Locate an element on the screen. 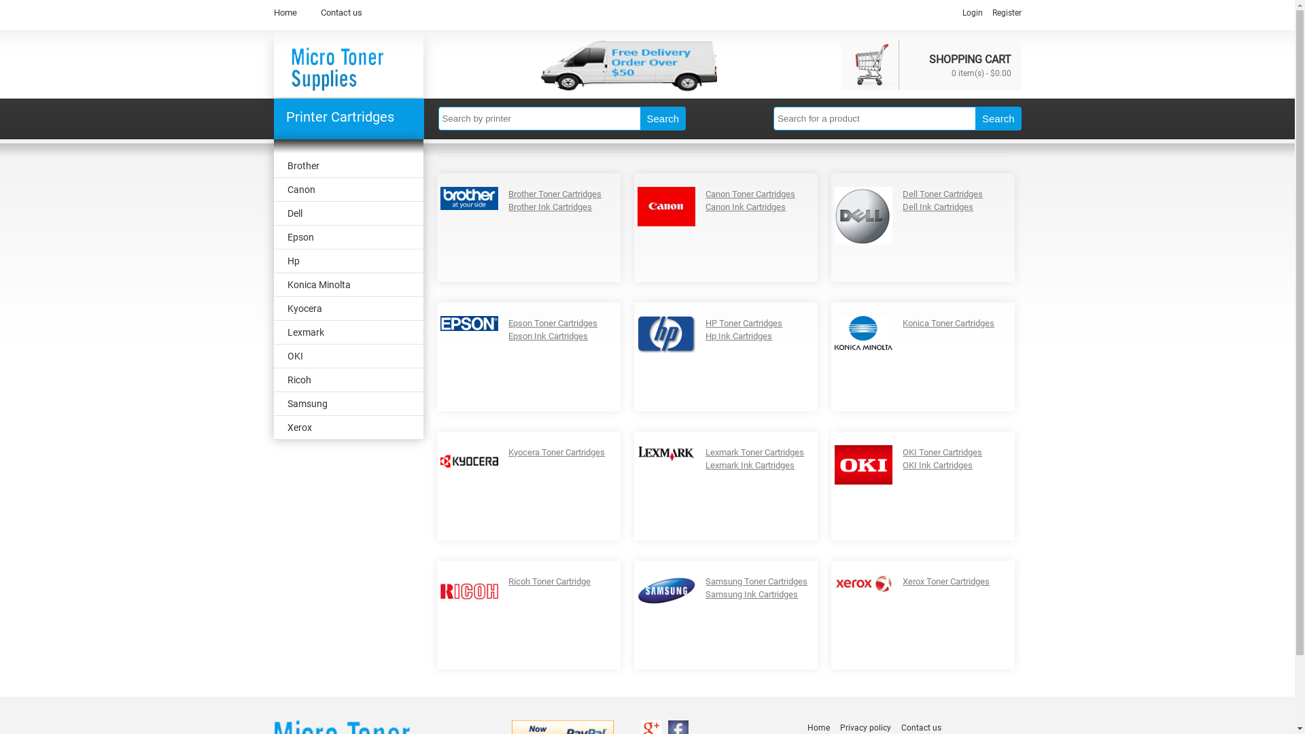 Image resolution: width=1305 pixels, height=734 pixels. OKI Toner Cartridges is located at coordinates (942, 453).